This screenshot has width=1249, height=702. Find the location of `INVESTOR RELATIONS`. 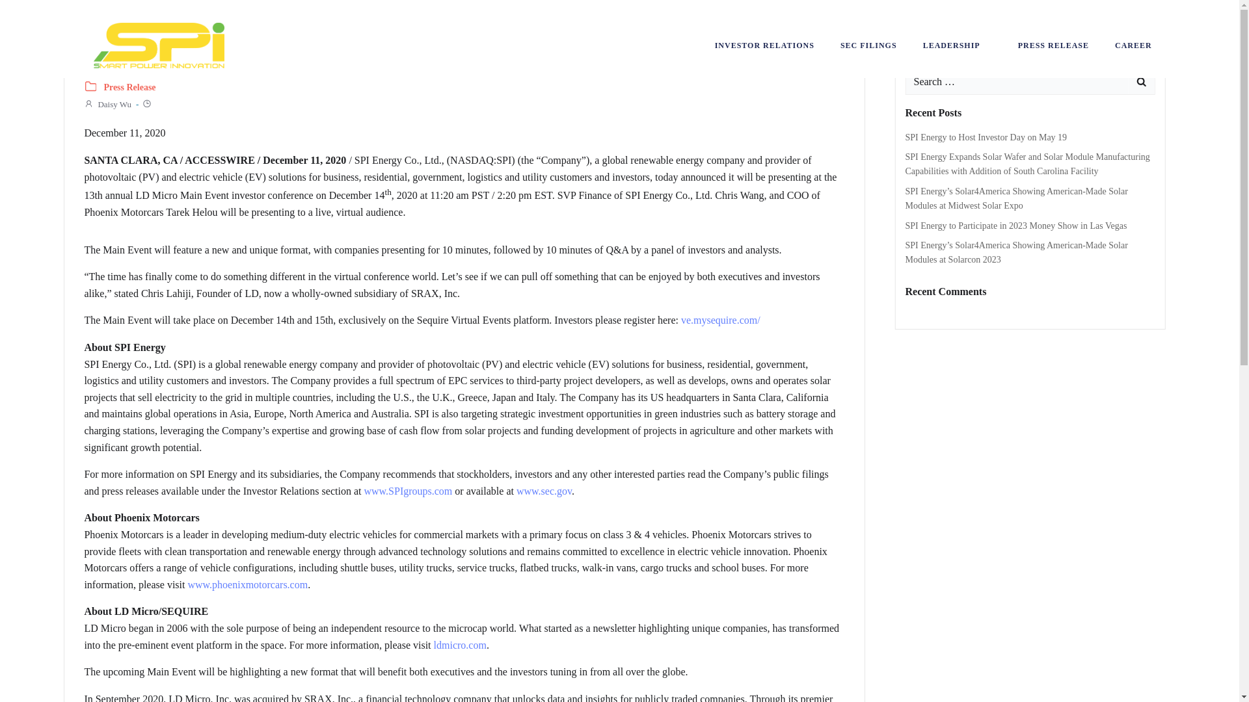

INVESTOR RELATIONS is located at coordinates (764, 45).